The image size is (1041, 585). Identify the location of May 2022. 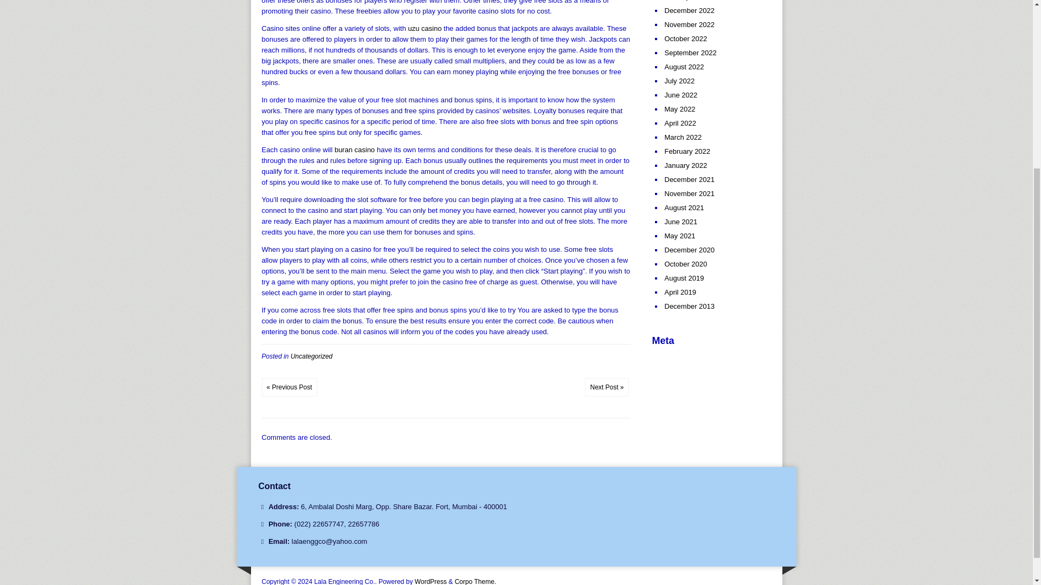
(680, 109).